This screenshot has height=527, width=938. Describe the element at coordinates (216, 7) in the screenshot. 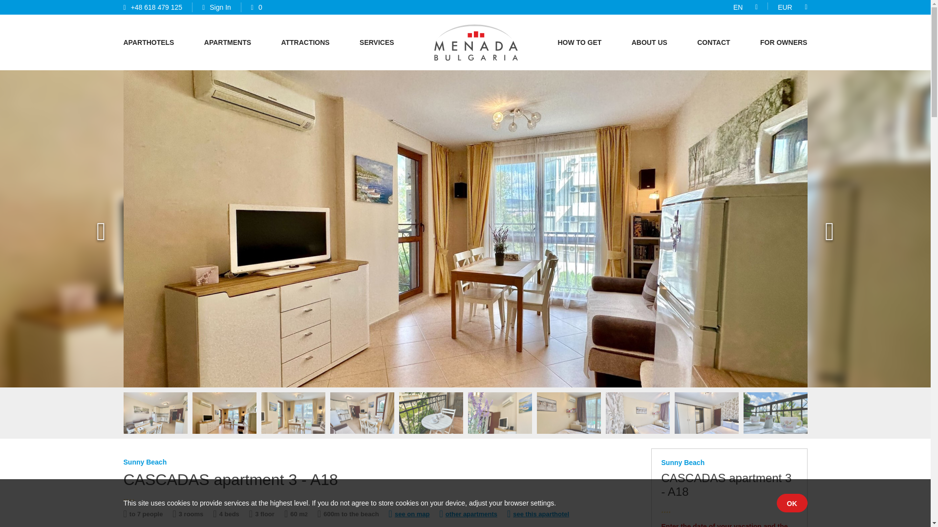

I see `Sign In` at that location.